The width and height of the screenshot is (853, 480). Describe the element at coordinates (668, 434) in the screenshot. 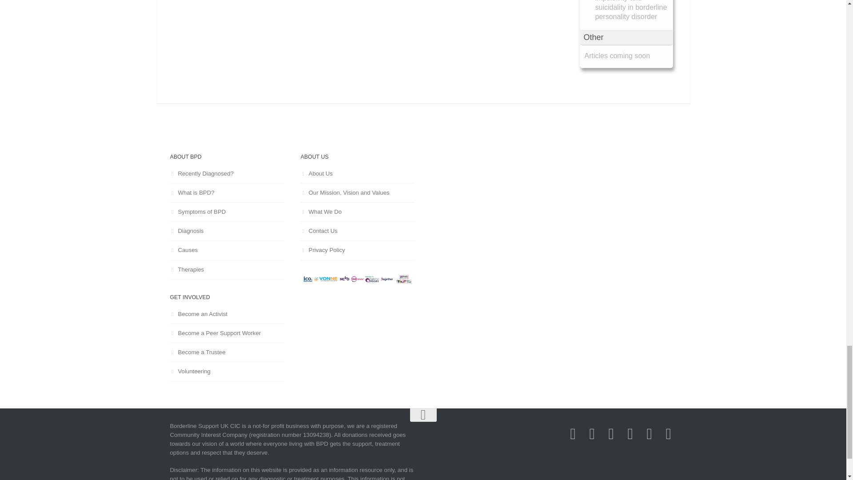

I see `Follow us on Pinterest` at that location.